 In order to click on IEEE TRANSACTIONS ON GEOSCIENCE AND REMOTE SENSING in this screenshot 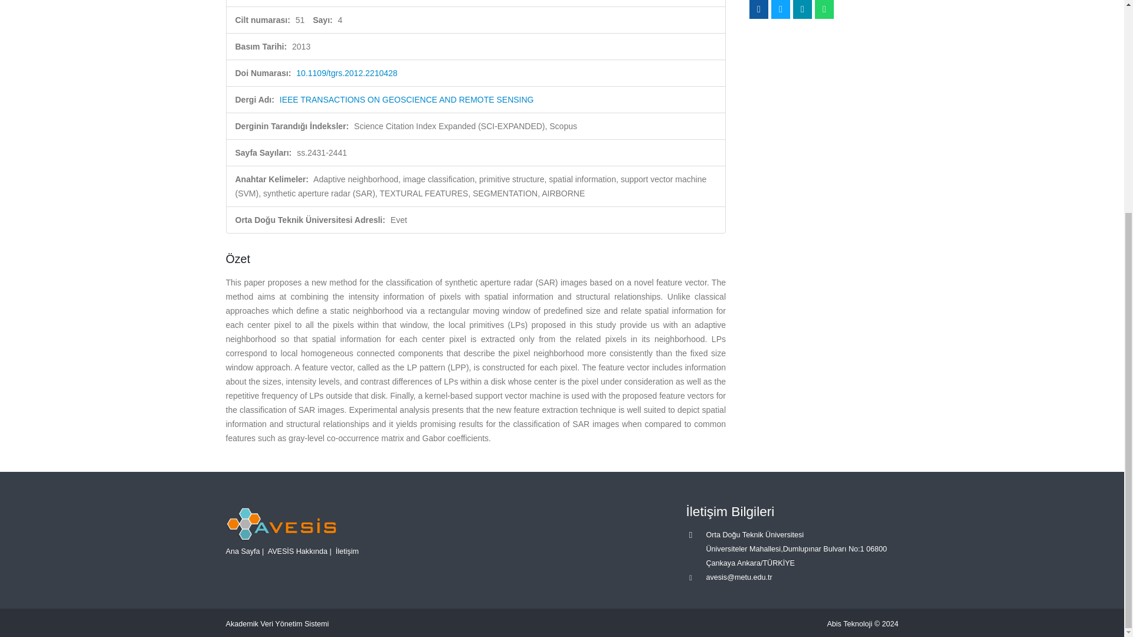, I will do `click(407, 99)`.